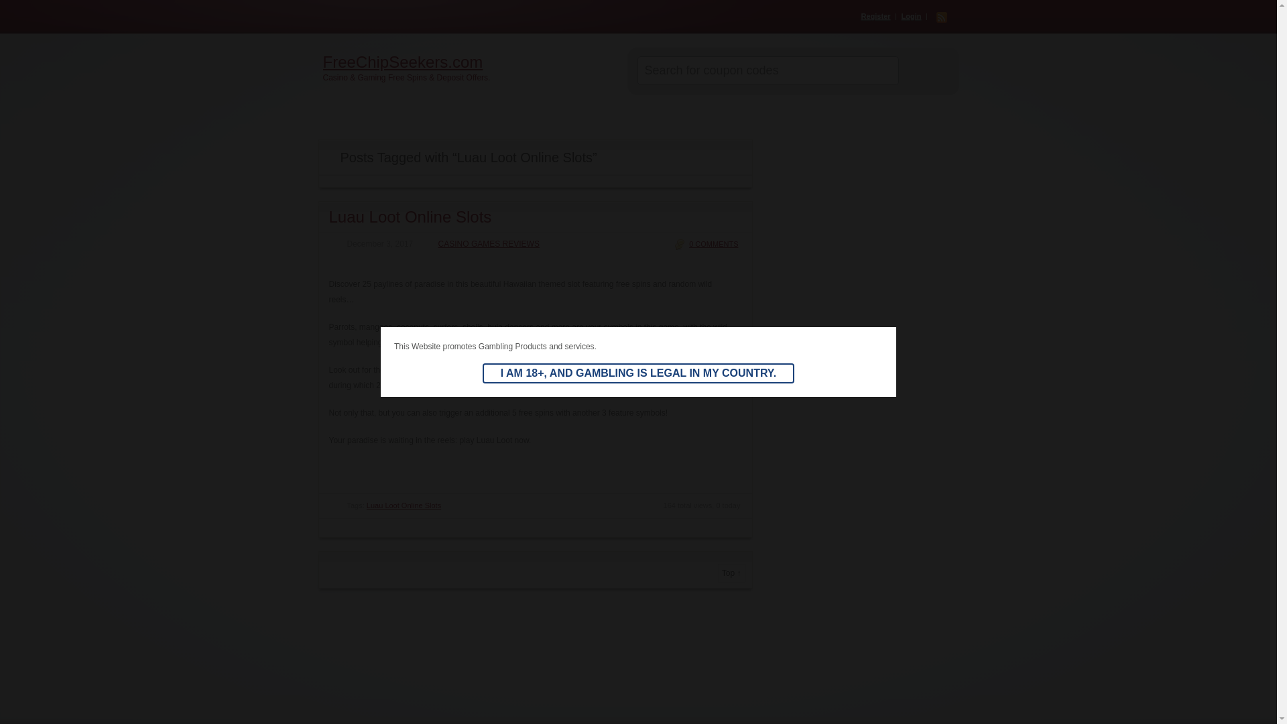 The image size is (1287, 724). I want to click on RSS, so click(940, 17).